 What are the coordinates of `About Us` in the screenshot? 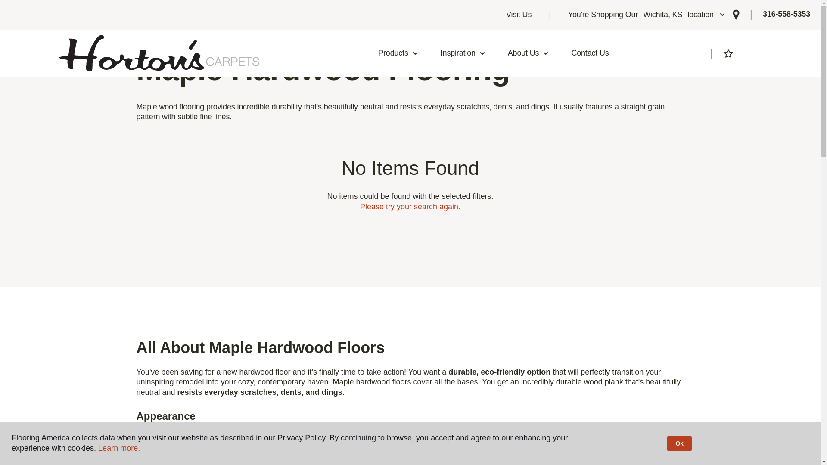 It's located at (529, 53).